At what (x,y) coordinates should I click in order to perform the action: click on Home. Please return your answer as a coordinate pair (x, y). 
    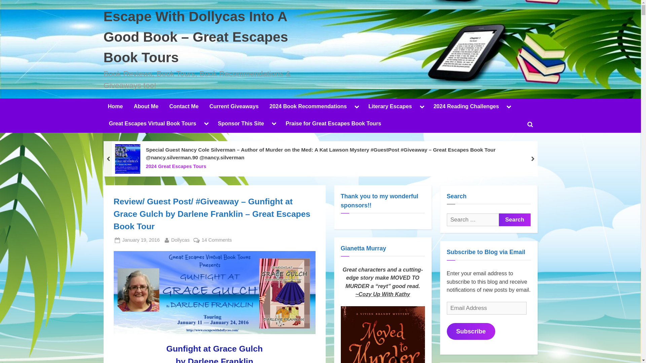
    Looking at the image, I should click on (115, 107).